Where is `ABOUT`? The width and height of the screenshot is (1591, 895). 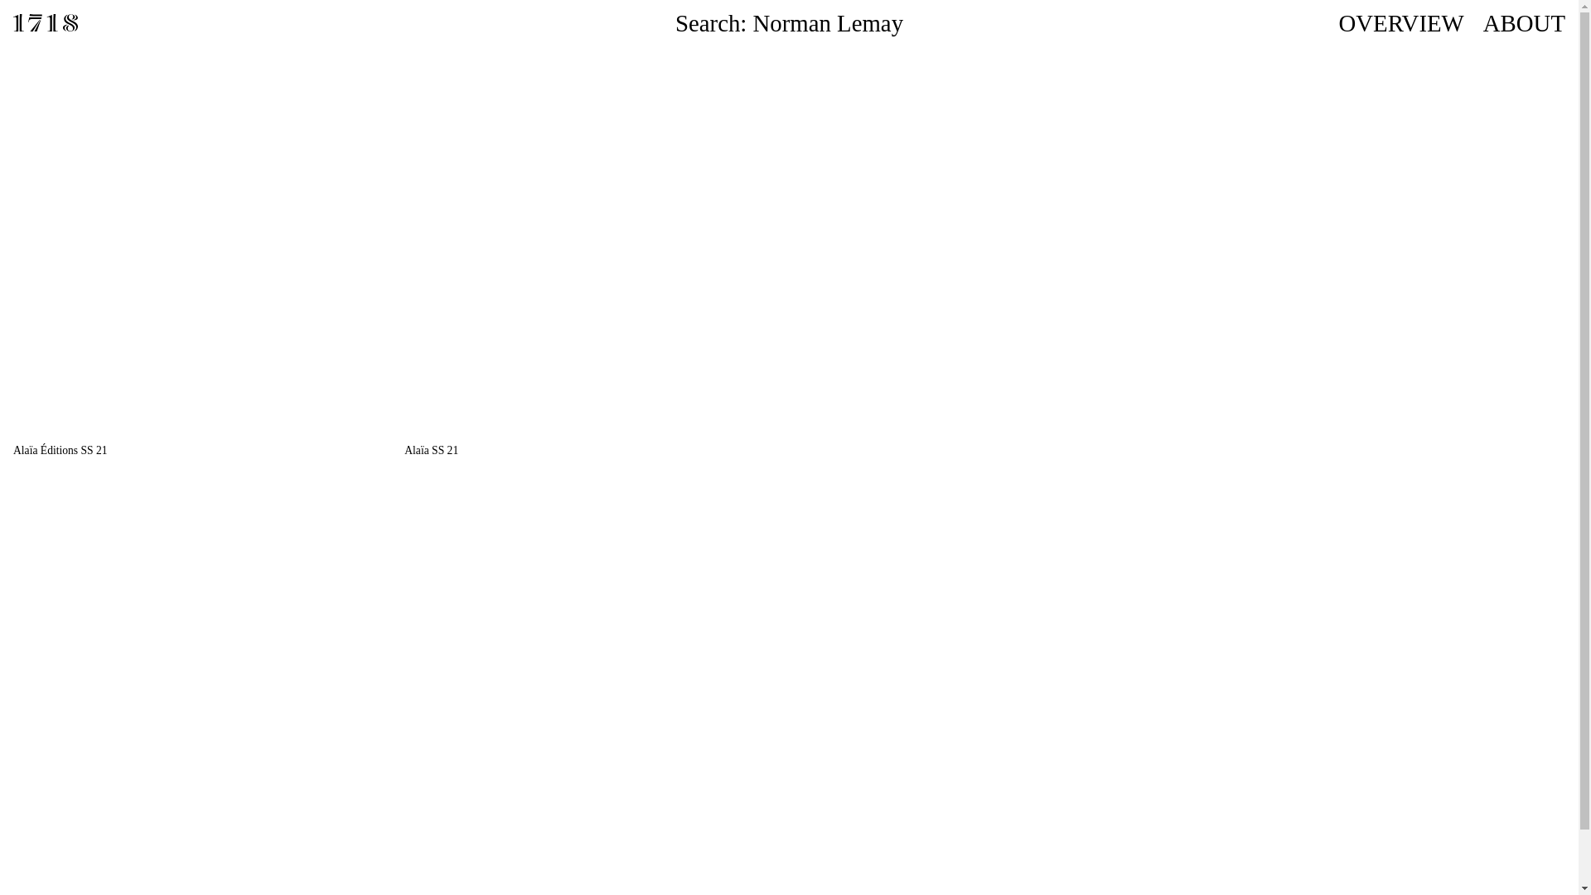
ABOUT is located at coordinates (1525, 23).